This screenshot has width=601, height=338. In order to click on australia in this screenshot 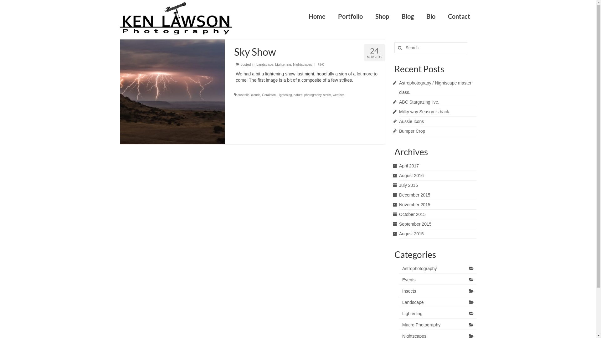, I will do `click(244, 95)`.